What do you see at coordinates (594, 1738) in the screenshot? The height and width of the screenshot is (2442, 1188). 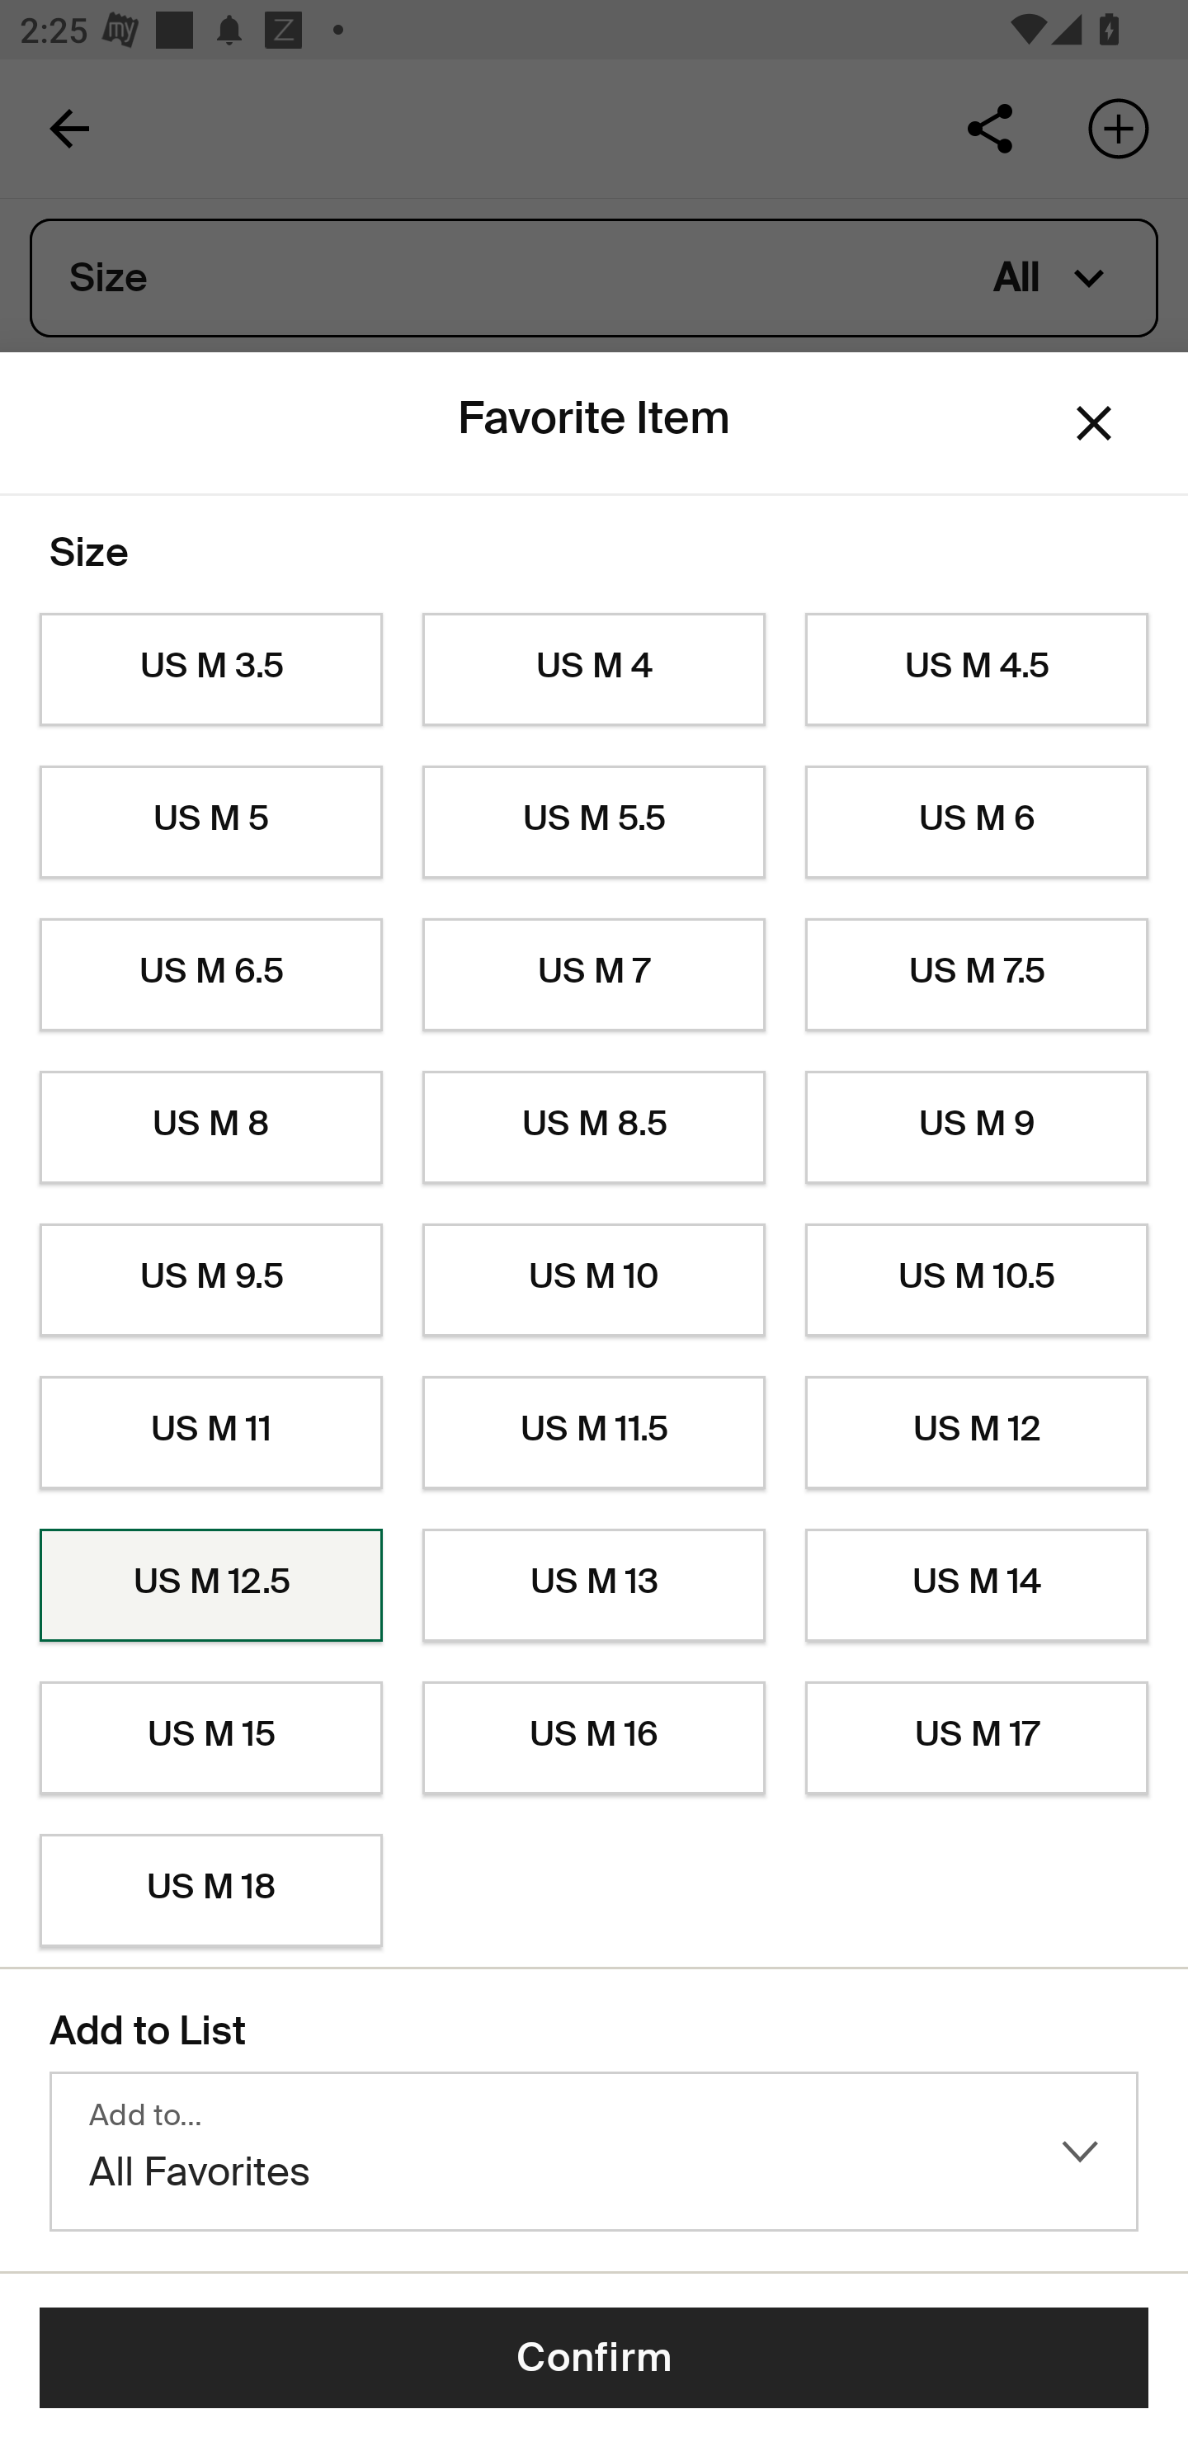 I see `US M 16` at bounding box center [594, 1738].